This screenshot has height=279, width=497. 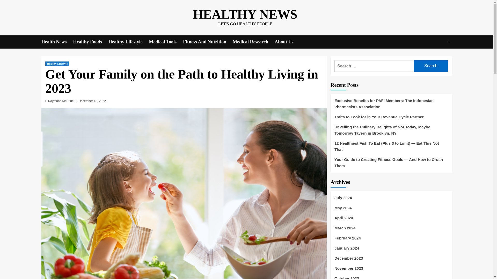 I want to click on Healthy Lifestyle, so click(x=128, y=42).